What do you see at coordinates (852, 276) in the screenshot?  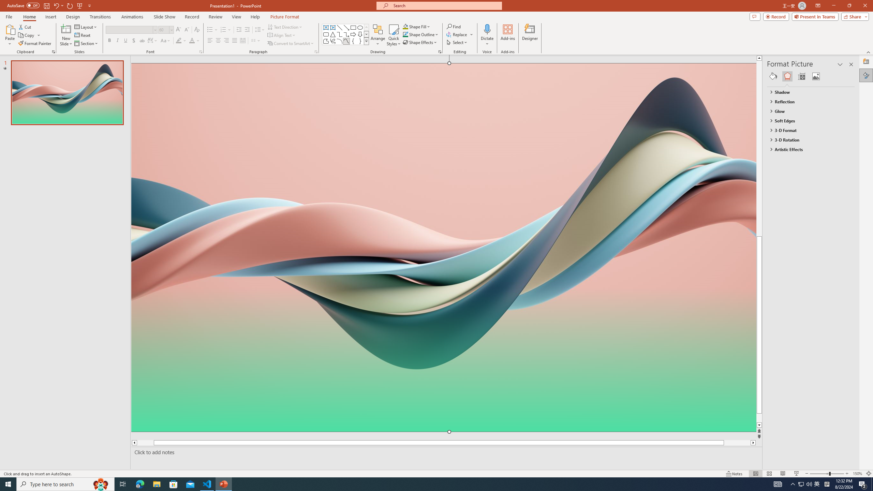 I see `Class: NetUIScrollBar` at bounding box center [852, 276].